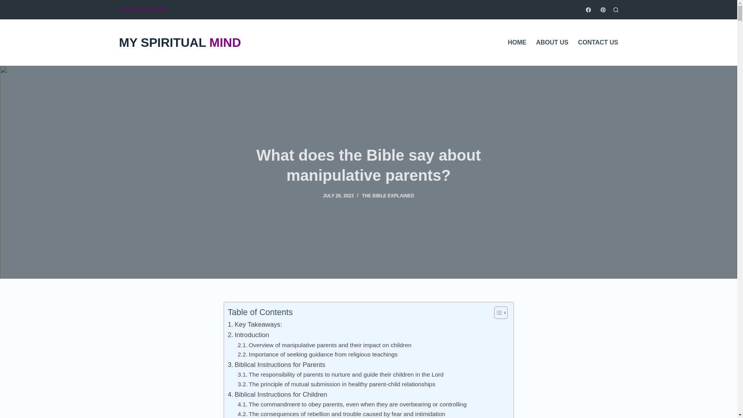  I want to click on THE BIBLE EXPLAINED, so click(142, 9).